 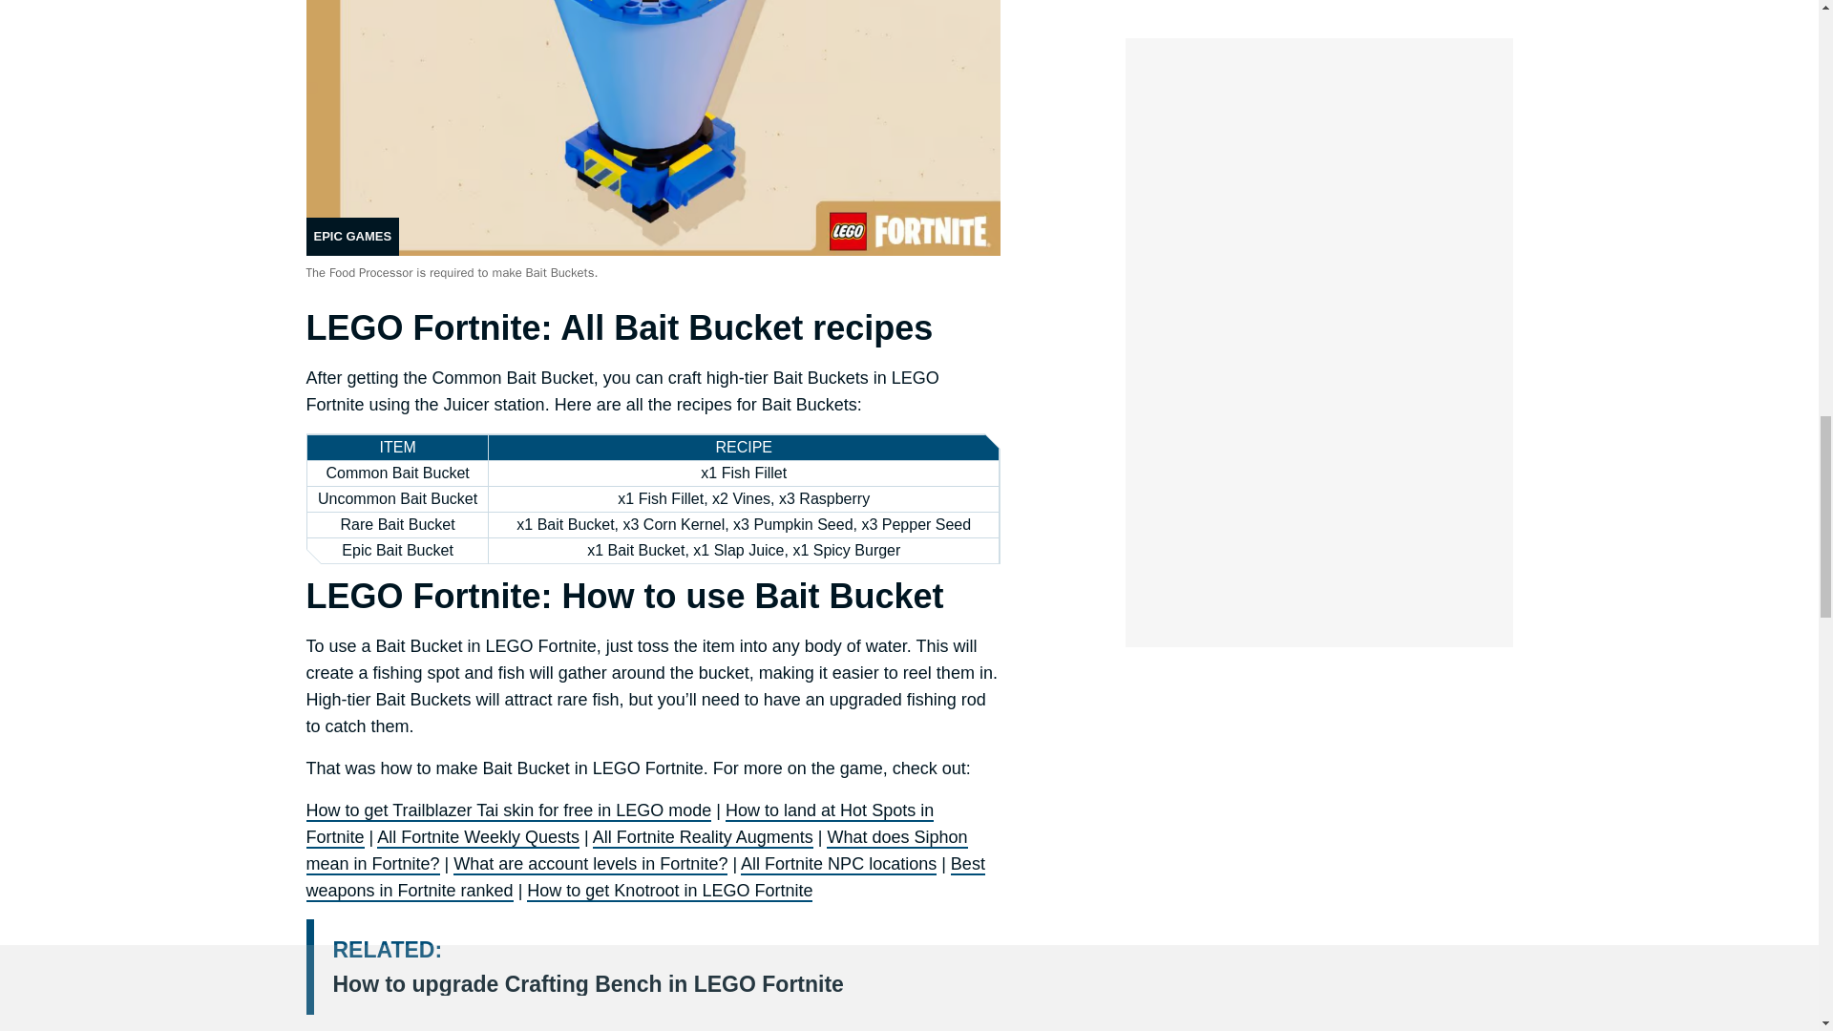 I want to click on How to get Trailblazer Tai skin for free in LEGO mode, so click(x=508, y=811).